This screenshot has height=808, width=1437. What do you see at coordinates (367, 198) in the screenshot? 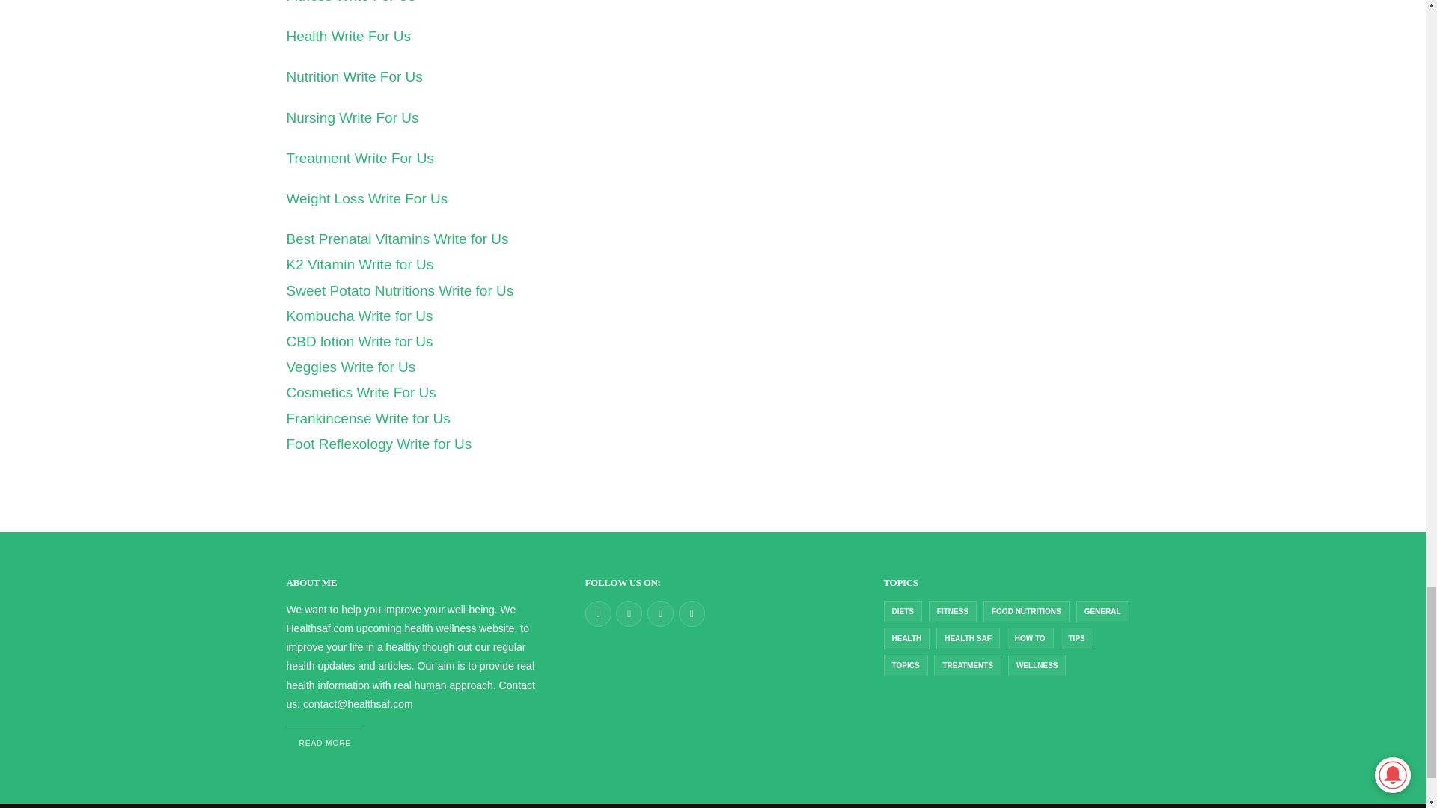
I see `Weight Loss Write For Us` at bounding box center [367, 198].